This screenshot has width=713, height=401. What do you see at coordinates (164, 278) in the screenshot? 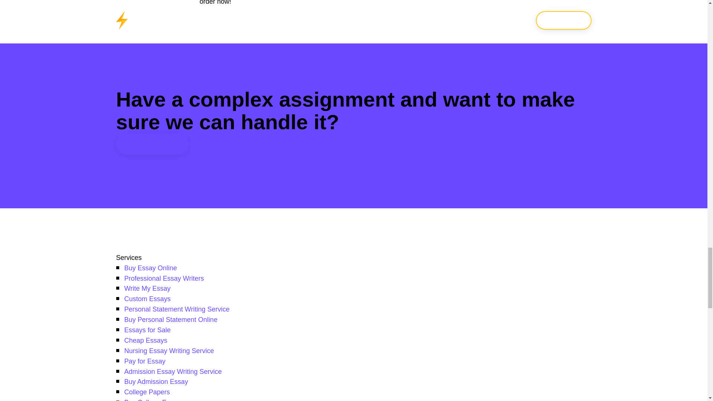
I see `Professional Essay Writers` at bounding box center [164, 278].